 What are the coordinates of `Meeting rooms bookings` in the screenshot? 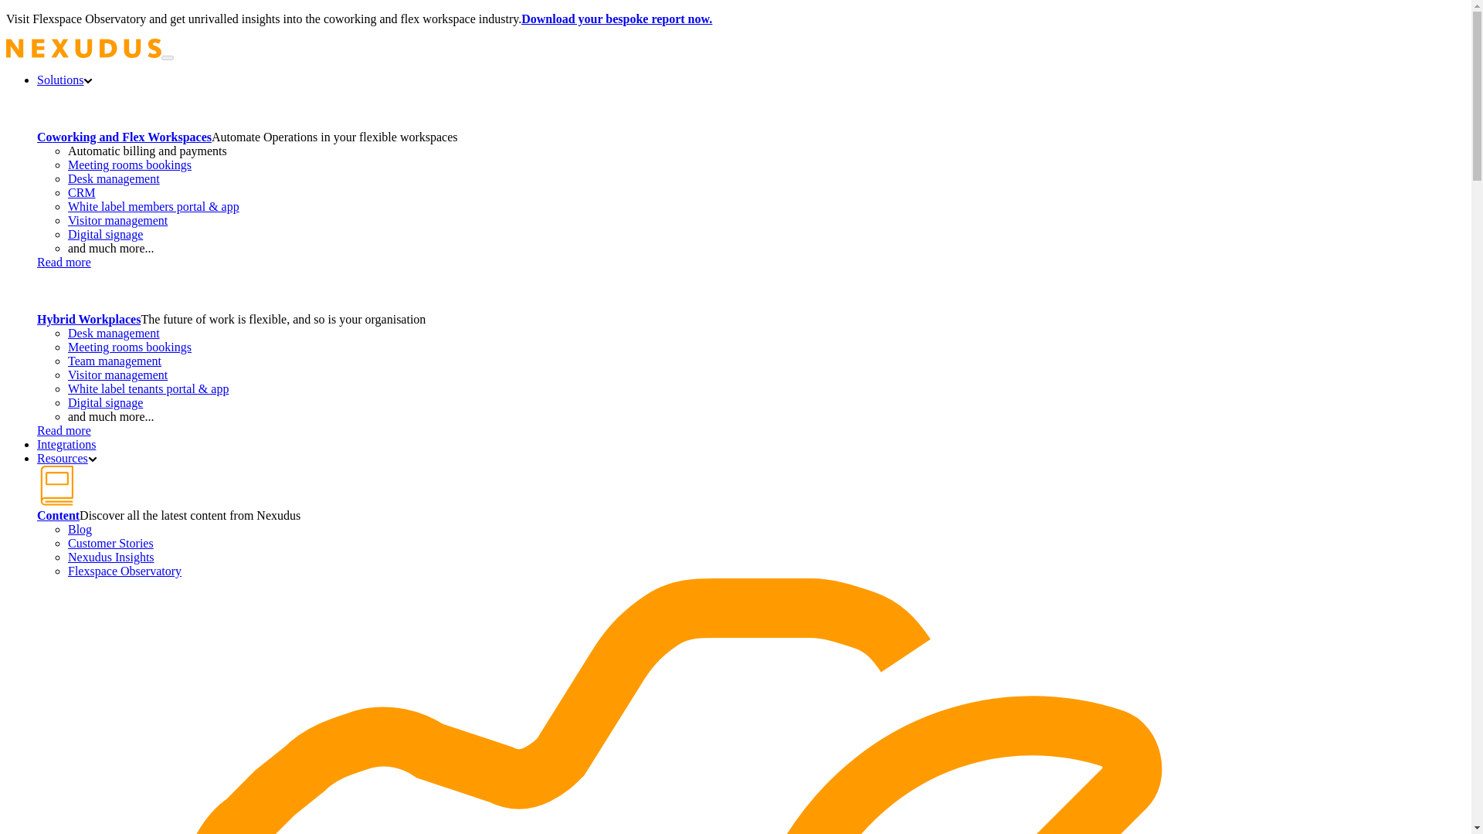 It's located at (130, 346).